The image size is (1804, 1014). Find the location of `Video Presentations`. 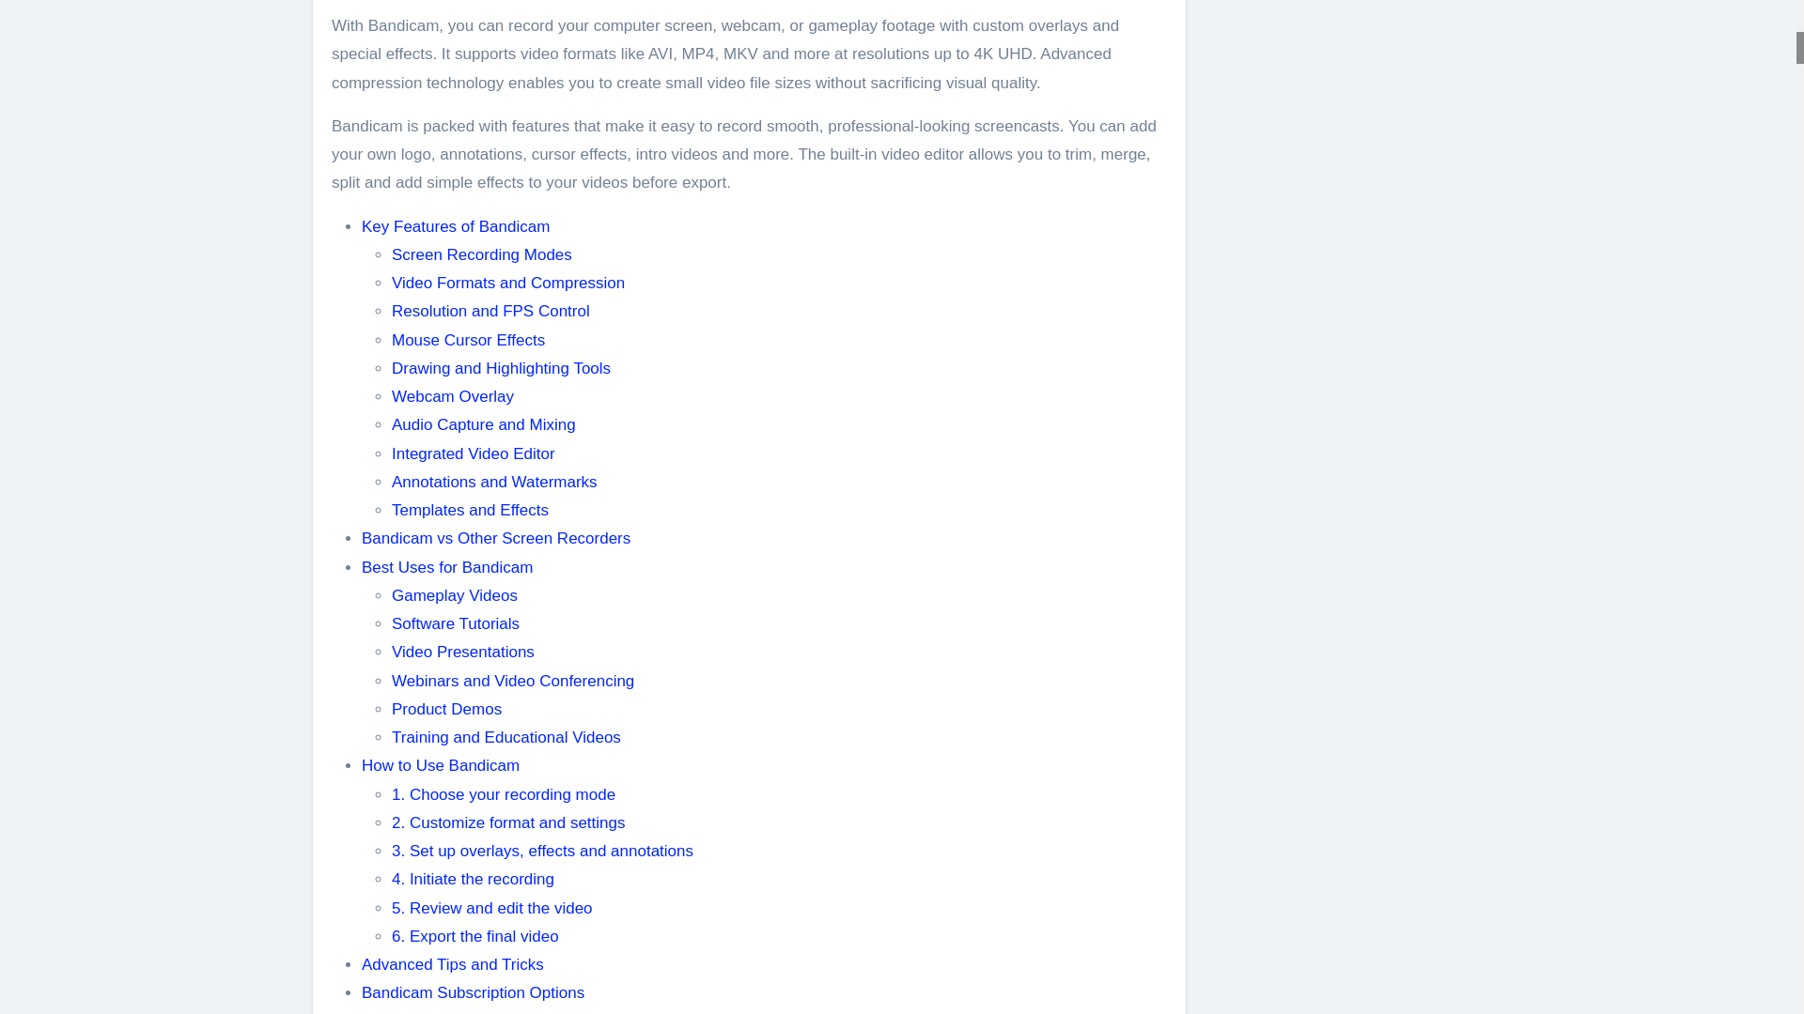

Video Presentations is located at coordinates (462, 652).